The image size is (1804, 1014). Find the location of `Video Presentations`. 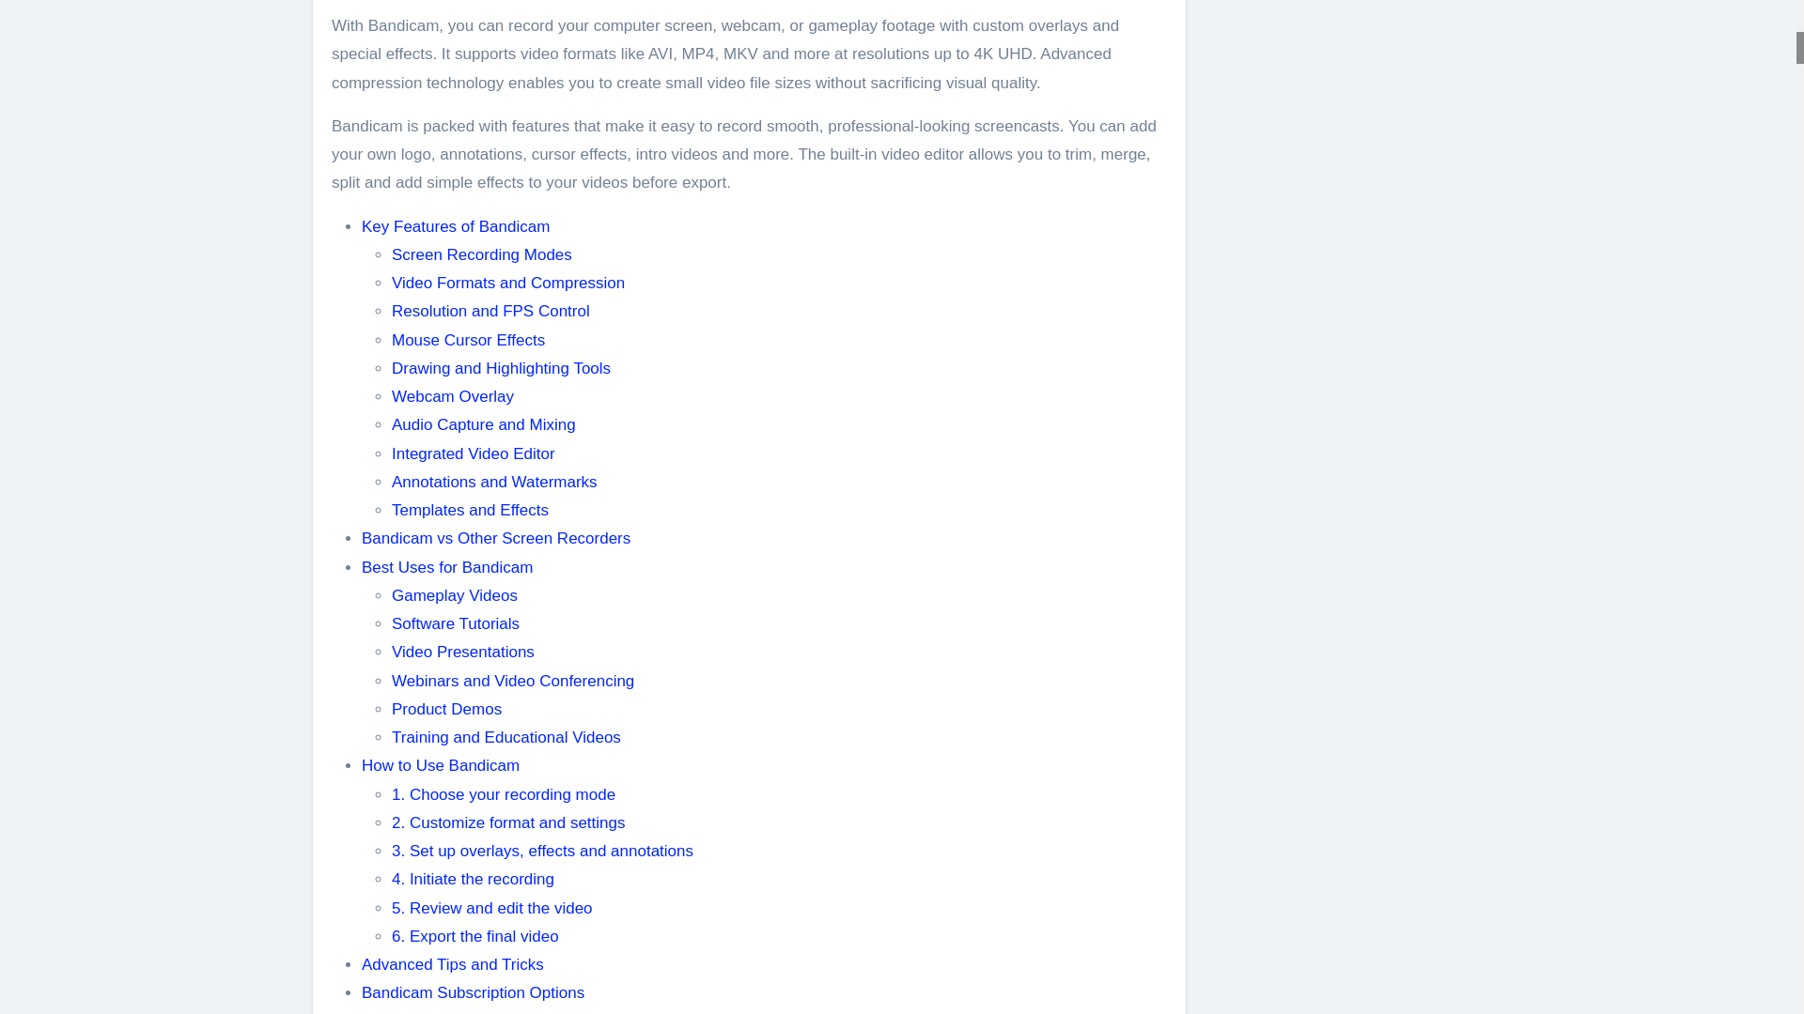

Video Presentations is located at coordinates (462, 652).